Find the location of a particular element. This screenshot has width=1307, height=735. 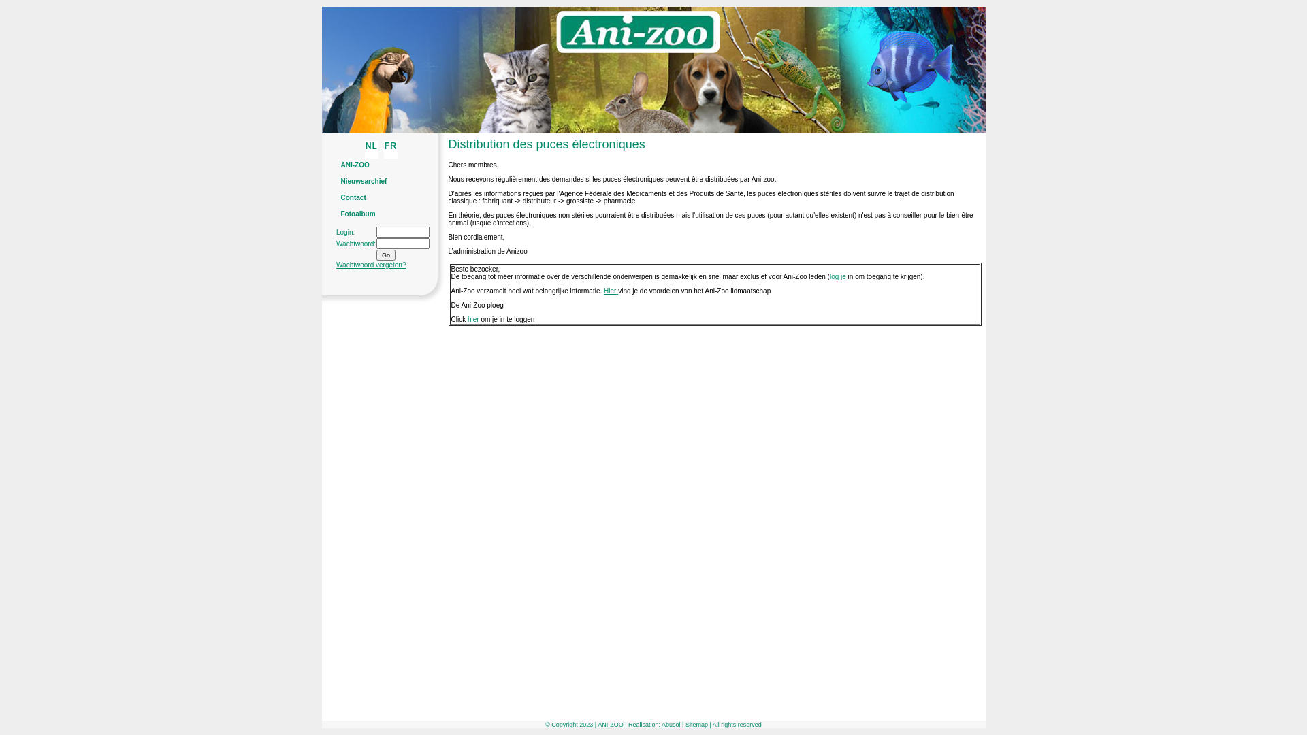

ANI-ZOO is located at coordinates (355, 165).